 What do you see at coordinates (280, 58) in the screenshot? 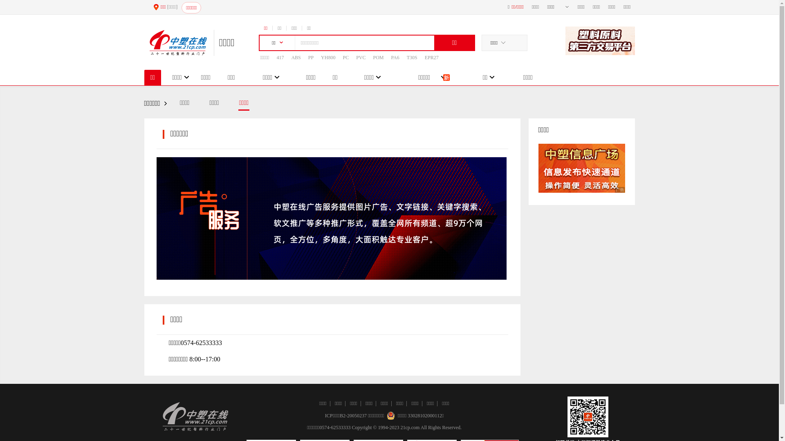
I see `417` at bounding box center [280, 58].